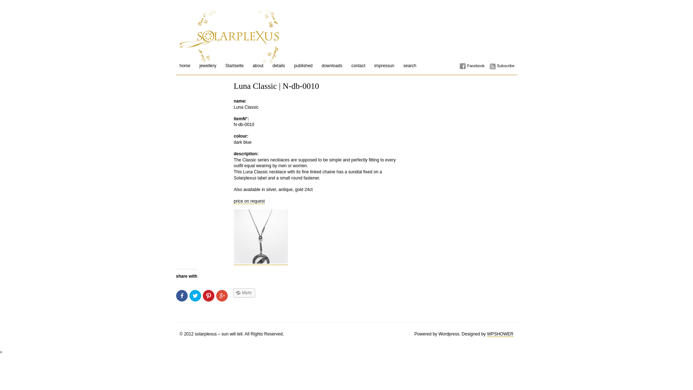 This screenshot has height=390, width=693. What do you see at coordinates (208, 66) in the screenshot?
I see `jewellery` at bounding box center [208, 66].